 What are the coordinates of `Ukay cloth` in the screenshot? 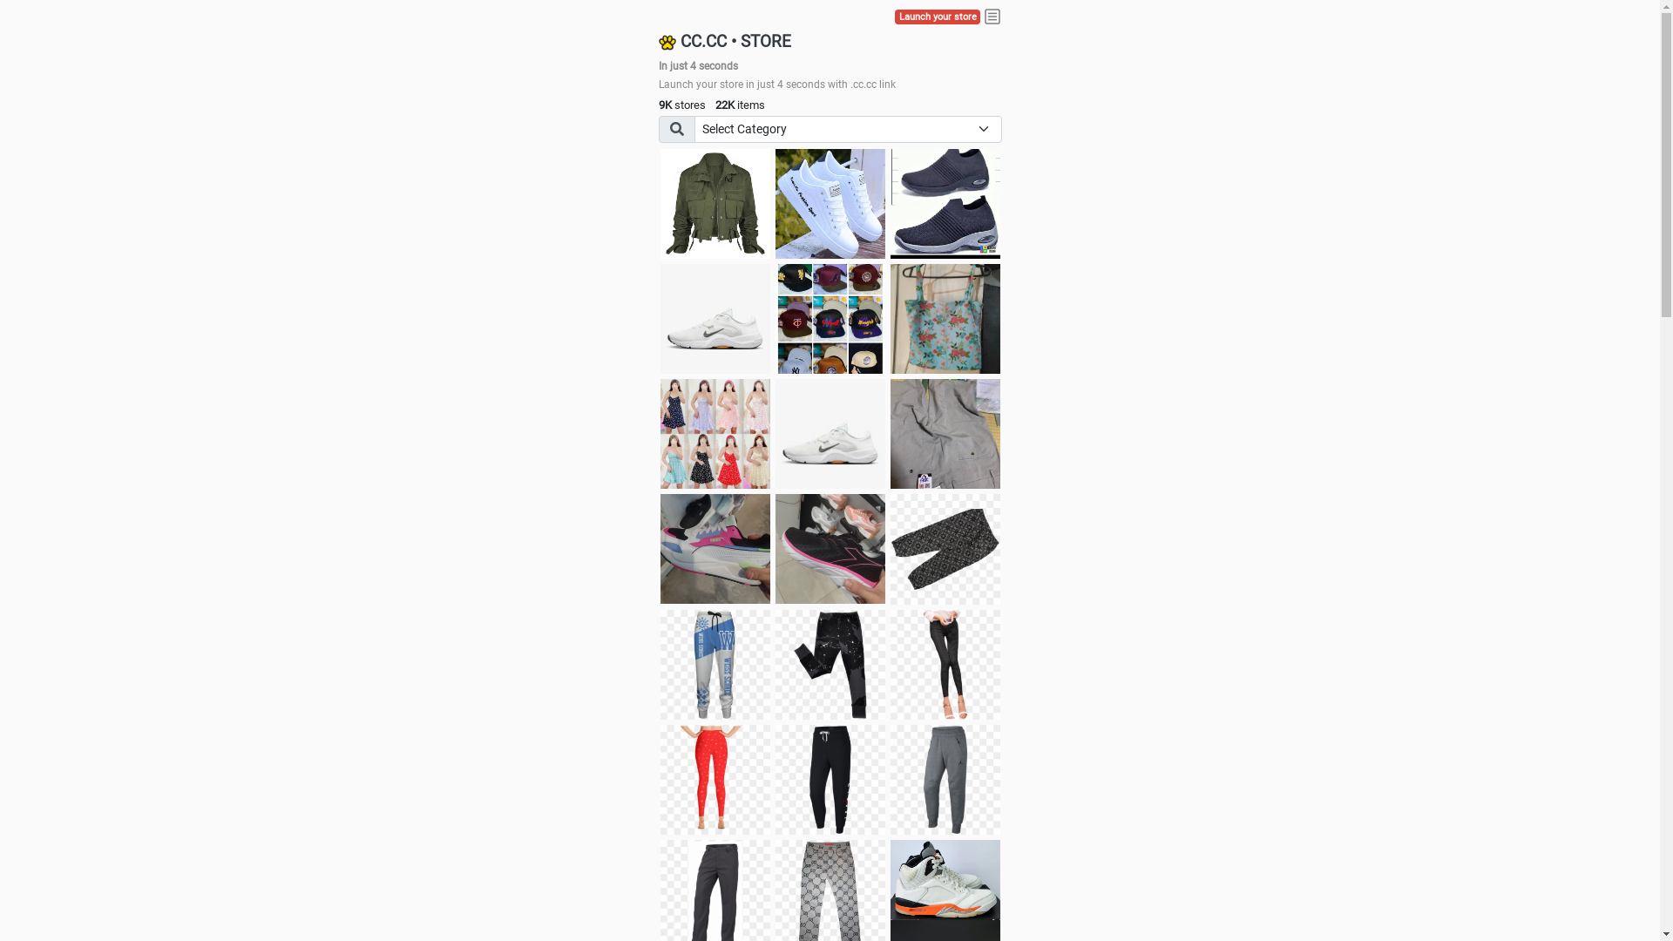 It's located at (945, 319).